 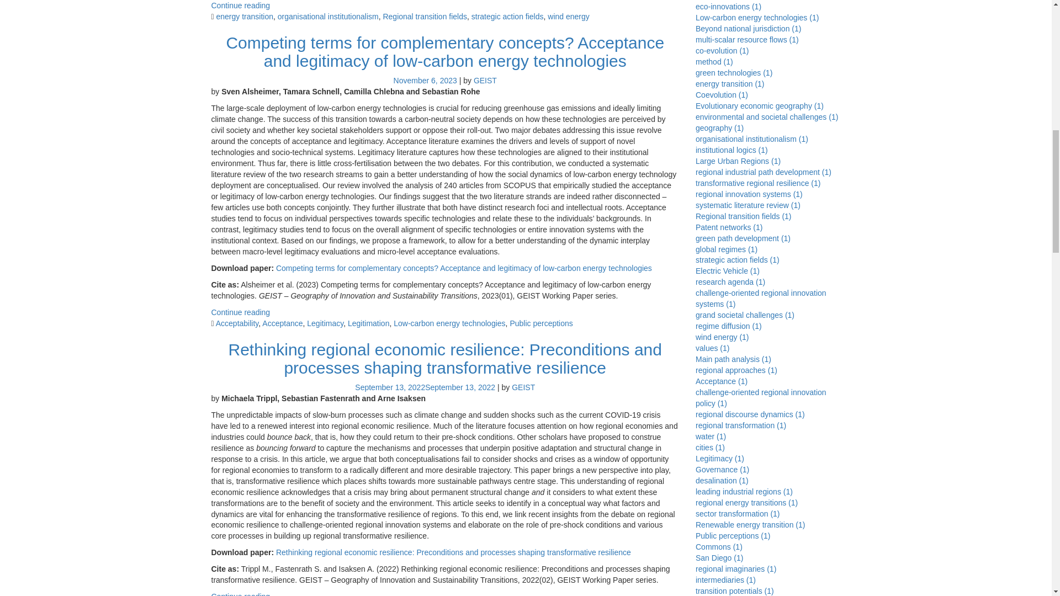 I want to click on November 6, 2023, so click(x=425, y=81).